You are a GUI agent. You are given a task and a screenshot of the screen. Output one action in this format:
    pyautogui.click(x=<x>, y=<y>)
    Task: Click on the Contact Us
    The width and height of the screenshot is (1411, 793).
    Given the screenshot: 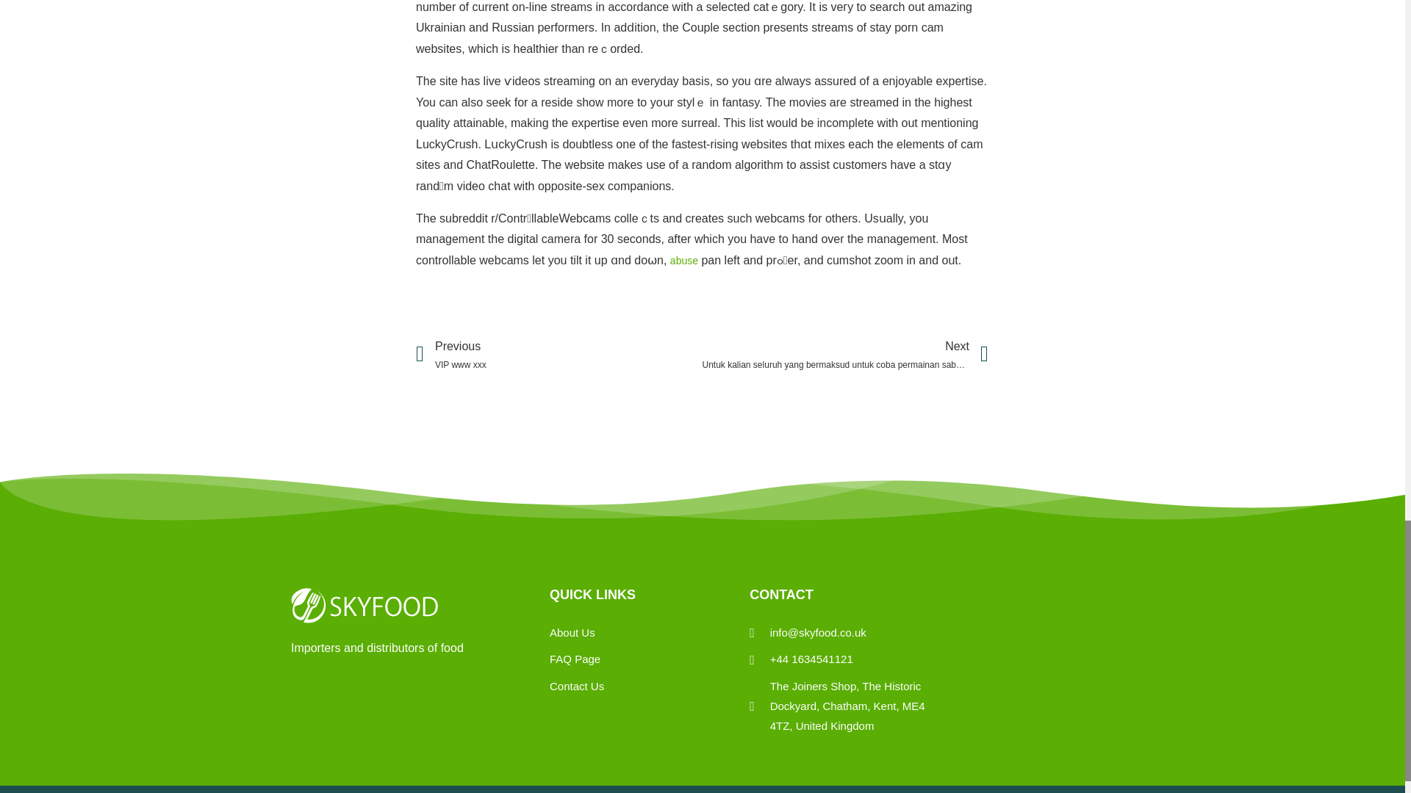 What is the action you would take?
    pyautogui.click(x=576, y=687)
    